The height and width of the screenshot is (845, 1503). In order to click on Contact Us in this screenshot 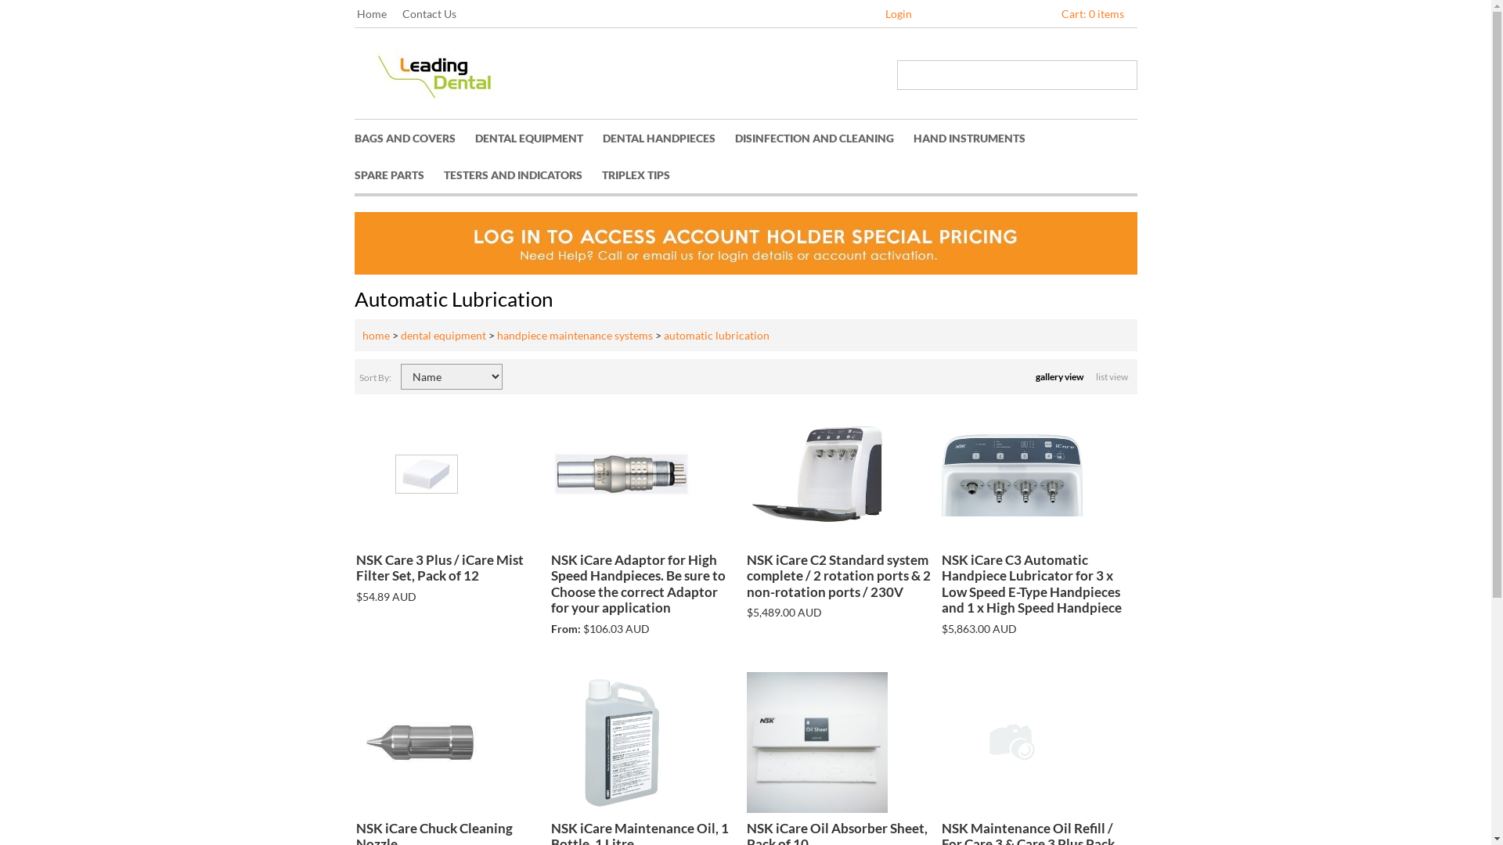, I will do `click(437, 14)`.